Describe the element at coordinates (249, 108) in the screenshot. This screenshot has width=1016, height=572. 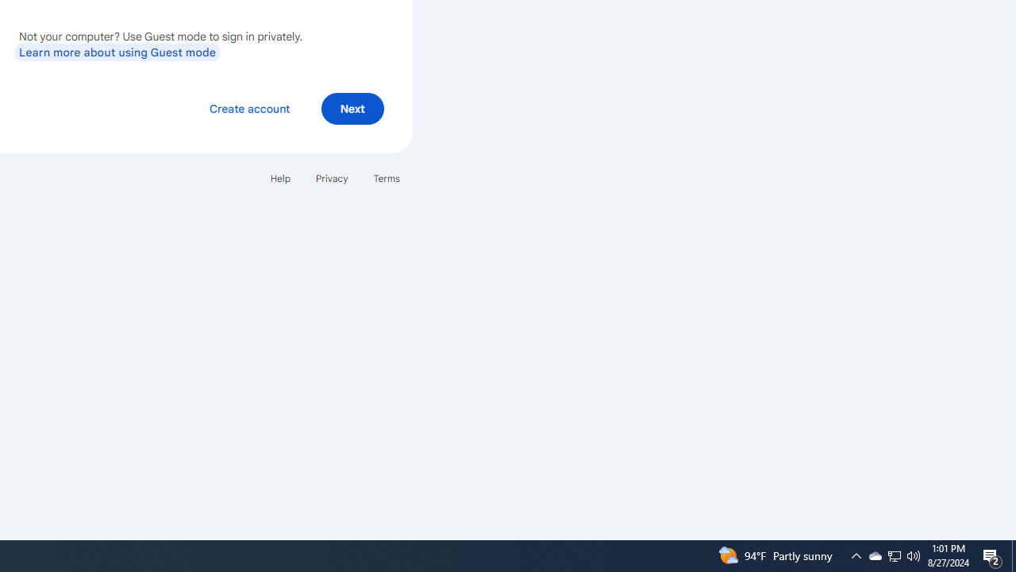
I see `Create account` at that location.